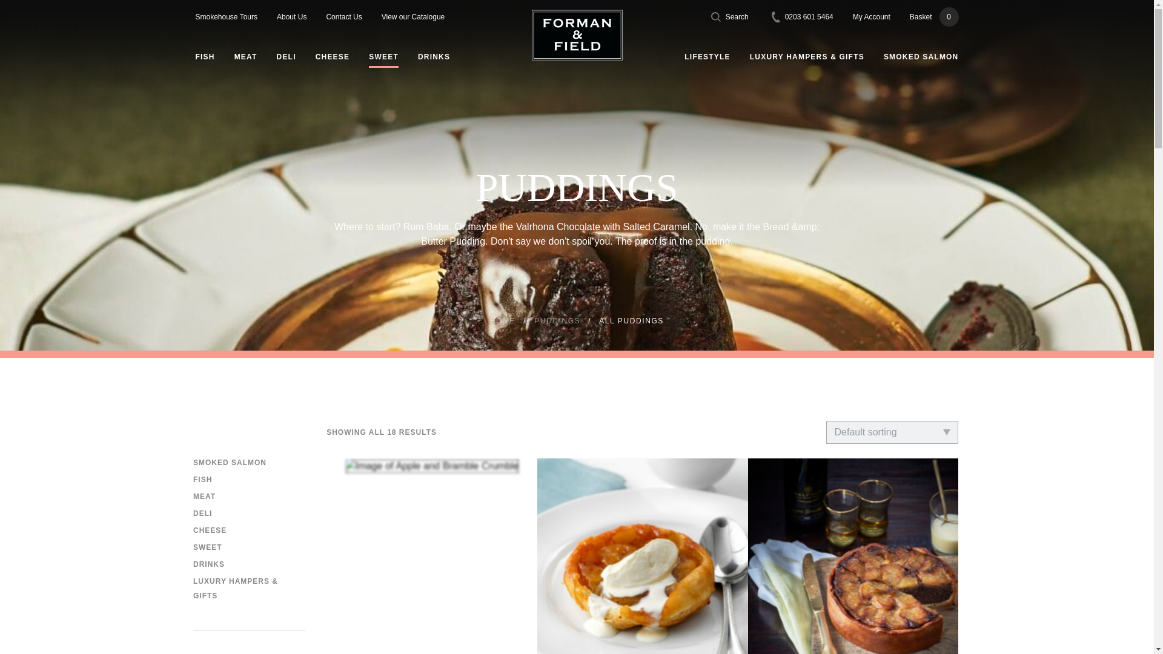 This screenshot has width=1163, height=654. Describe the element at coordinates (205, 57) in the screenshot. I see `0203 601 5464` at that location.